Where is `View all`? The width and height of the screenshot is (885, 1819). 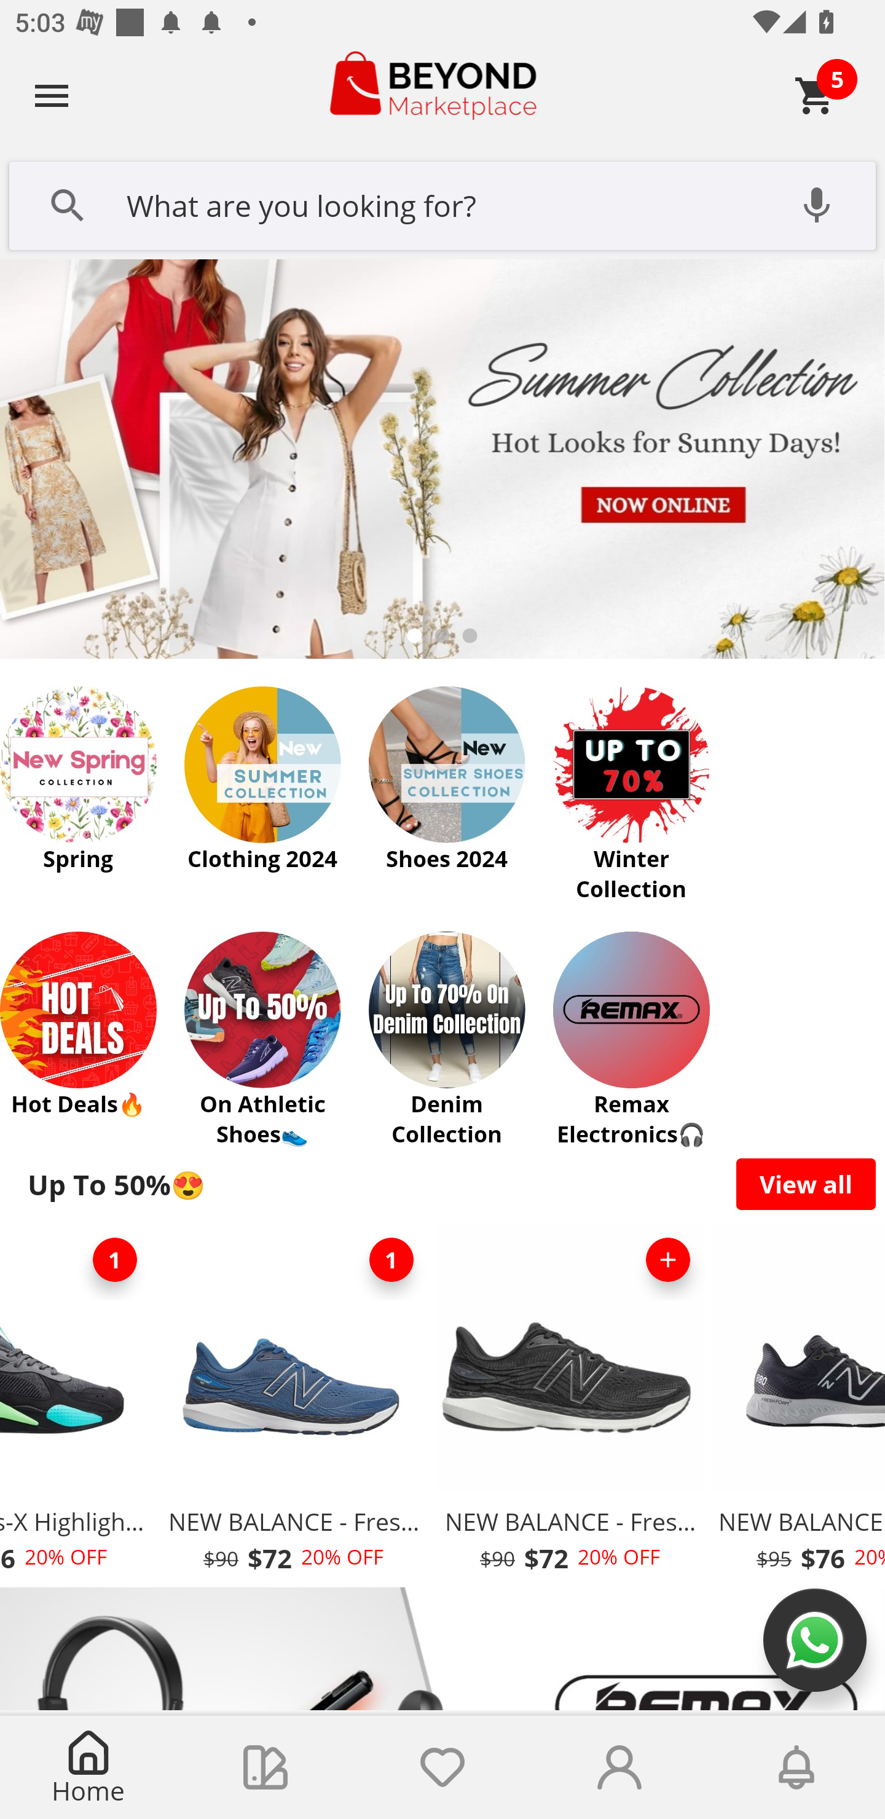
View all is located at coordinates (806, 1184).